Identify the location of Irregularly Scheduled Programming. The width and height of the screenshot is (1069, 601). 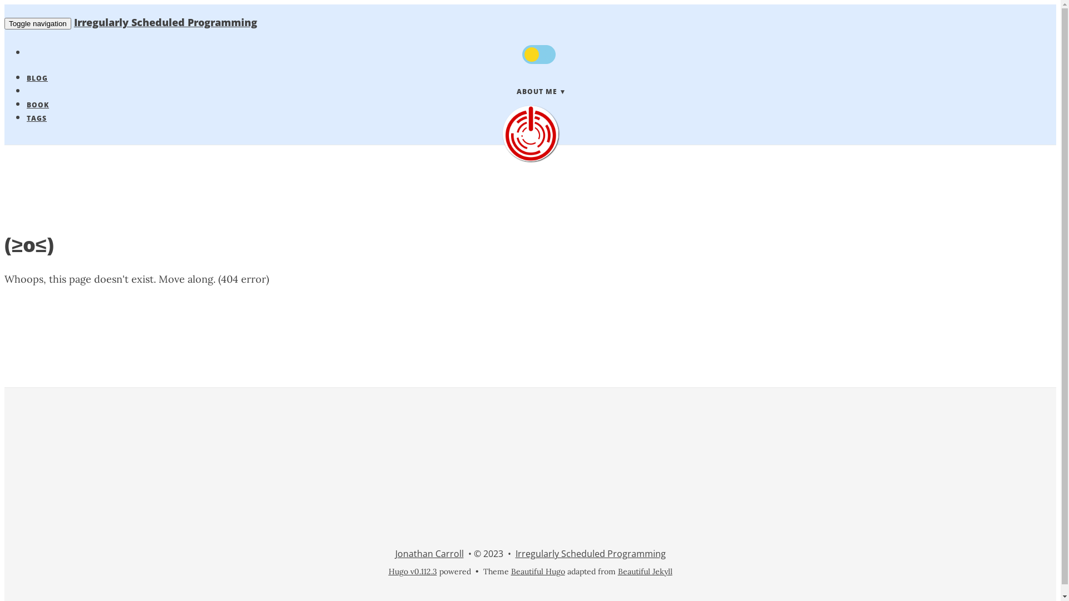
(530, 134).